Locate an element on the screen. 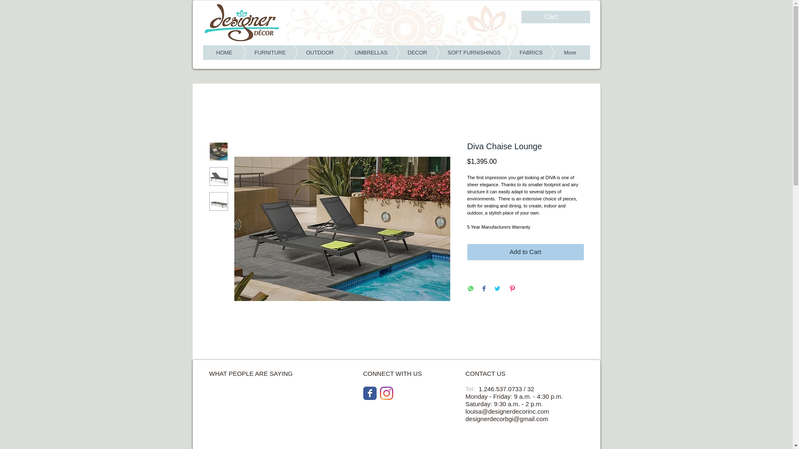  Add to Cart is located at coordinates (525, 252).